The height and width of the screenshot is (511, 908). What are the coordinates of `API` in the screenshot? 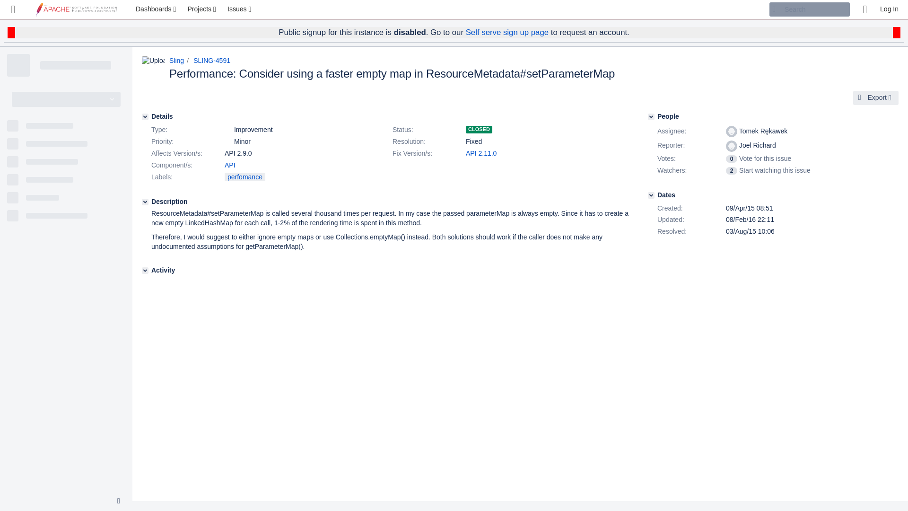 It's located at (230, 165).